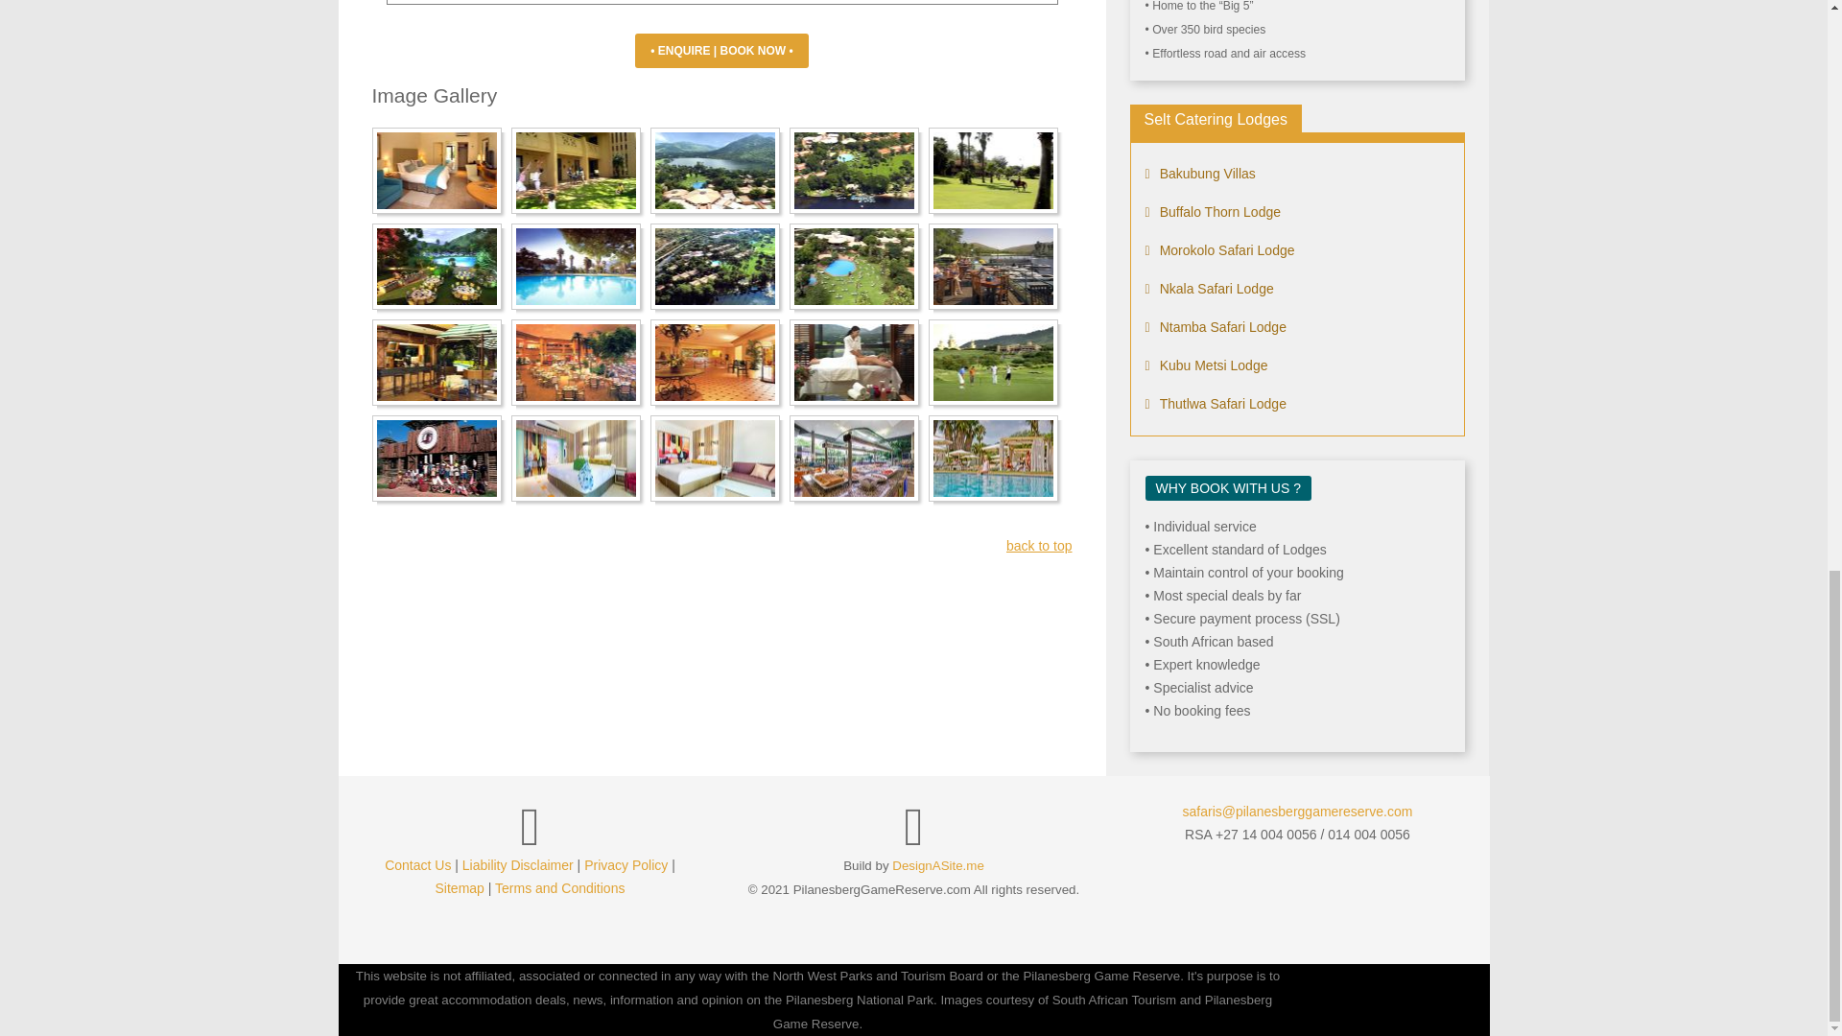  What do you see at coordinates (576, 266) in the screenshot?
I see `Click to enlarge image 007-Sun-City-Cabanas-Hotel.jpg` at bounding box center [576, 266].